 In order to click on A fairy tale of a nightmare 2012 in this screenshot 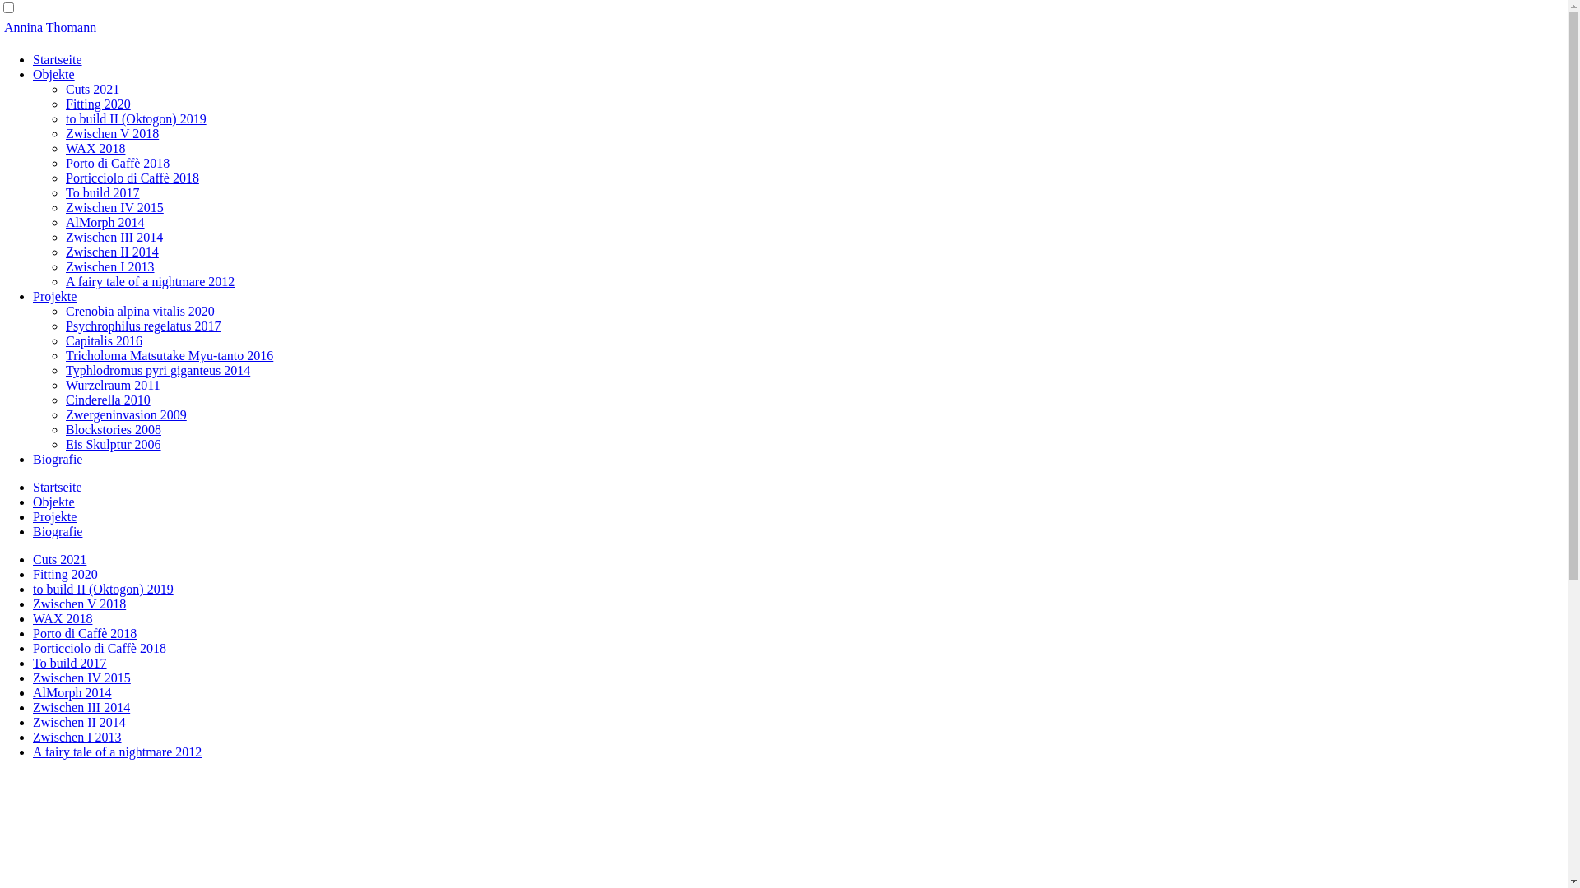, I will do `click(150, 281)`.